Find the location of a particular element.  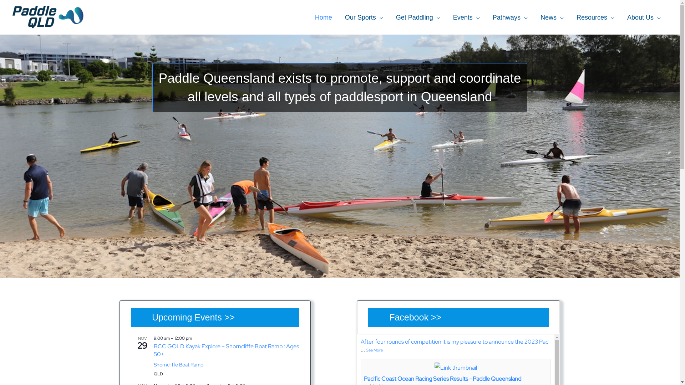

Home is located at coordinates (324, 17).